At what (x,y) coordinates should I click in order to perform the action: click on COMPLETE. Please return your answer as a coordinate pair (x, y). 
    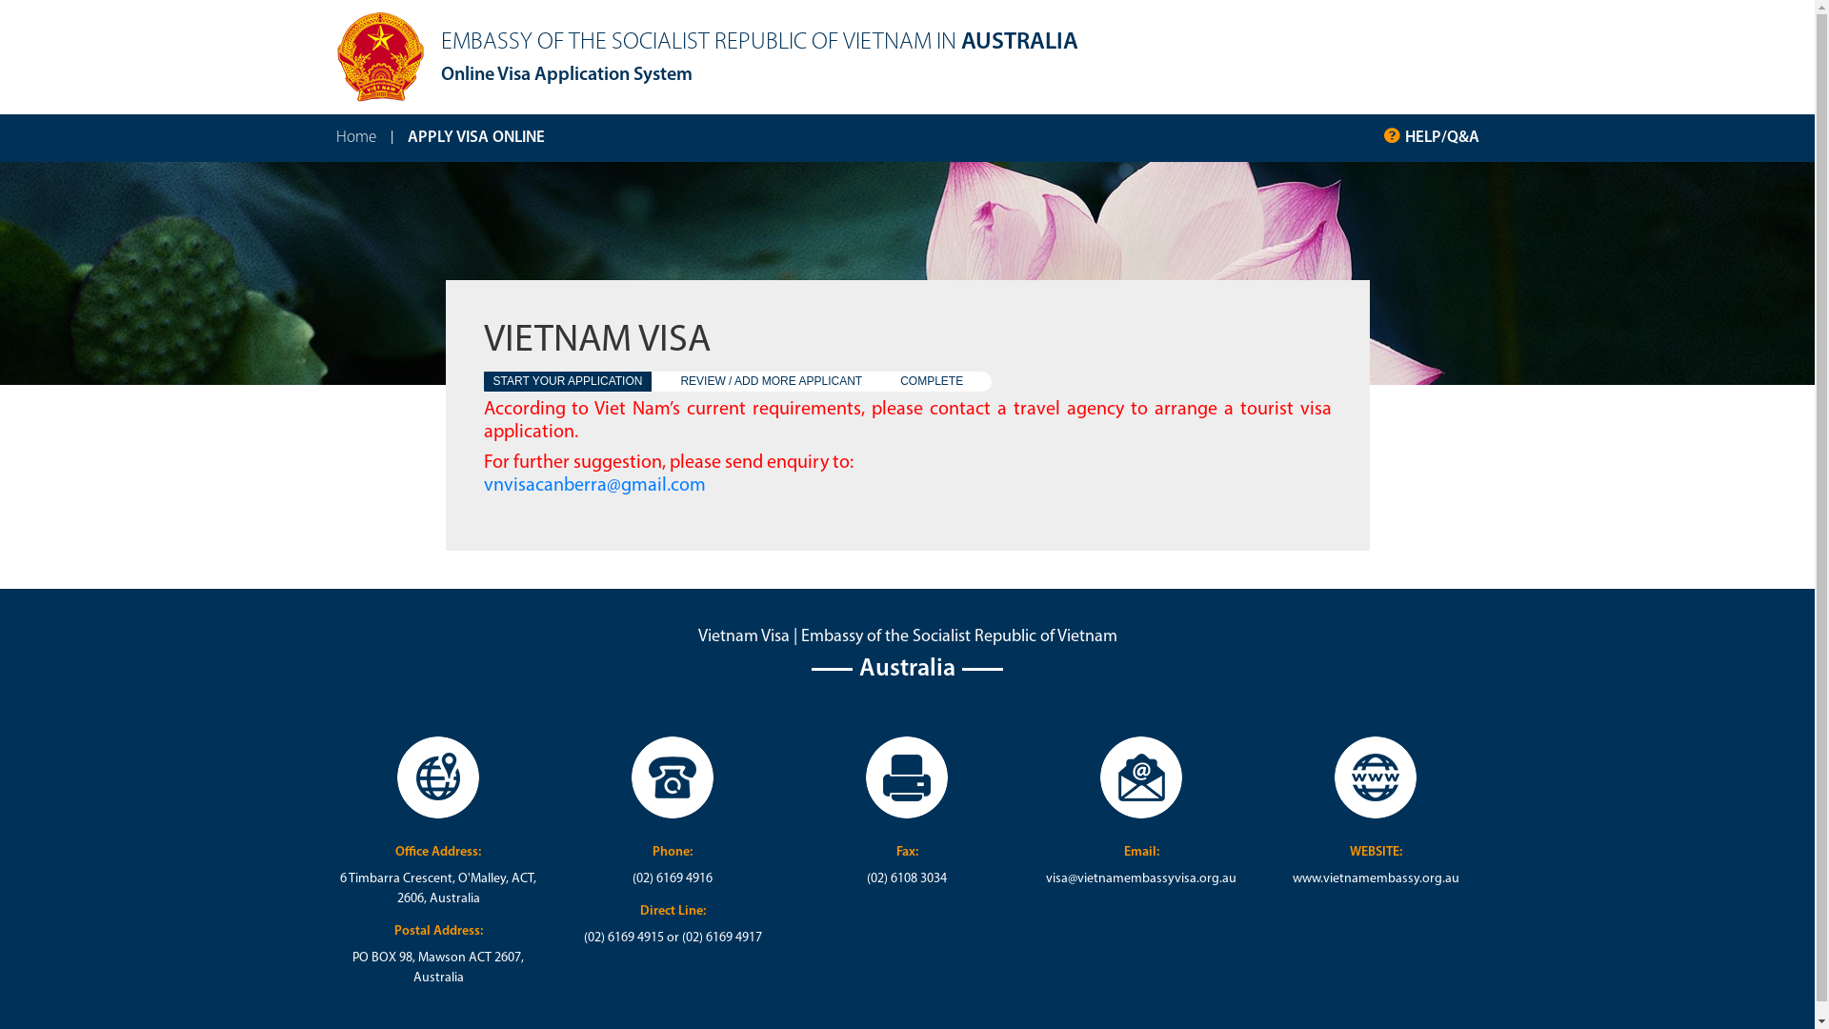
    Looking at the image, I should click on (932, 381).